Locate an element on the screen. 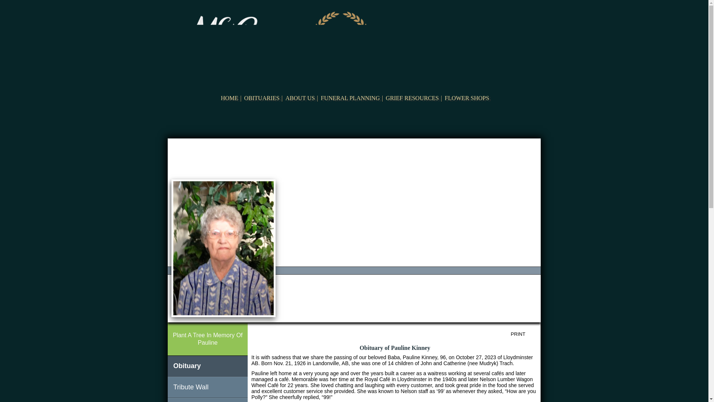 The height and width of the screenshot is (402, 714). ABOUT US is located at coordinates (300, 98).